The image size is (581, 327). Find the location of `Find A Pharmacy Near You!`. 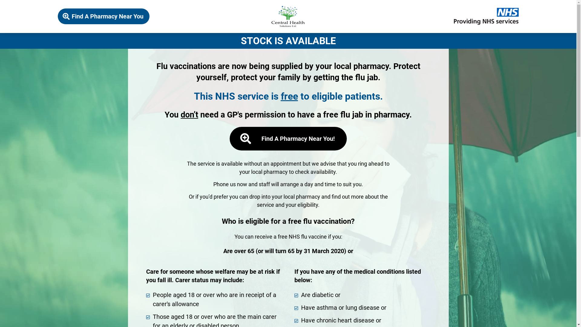

Find A Pharmacy Near You! is located at coordinates (288, 139).